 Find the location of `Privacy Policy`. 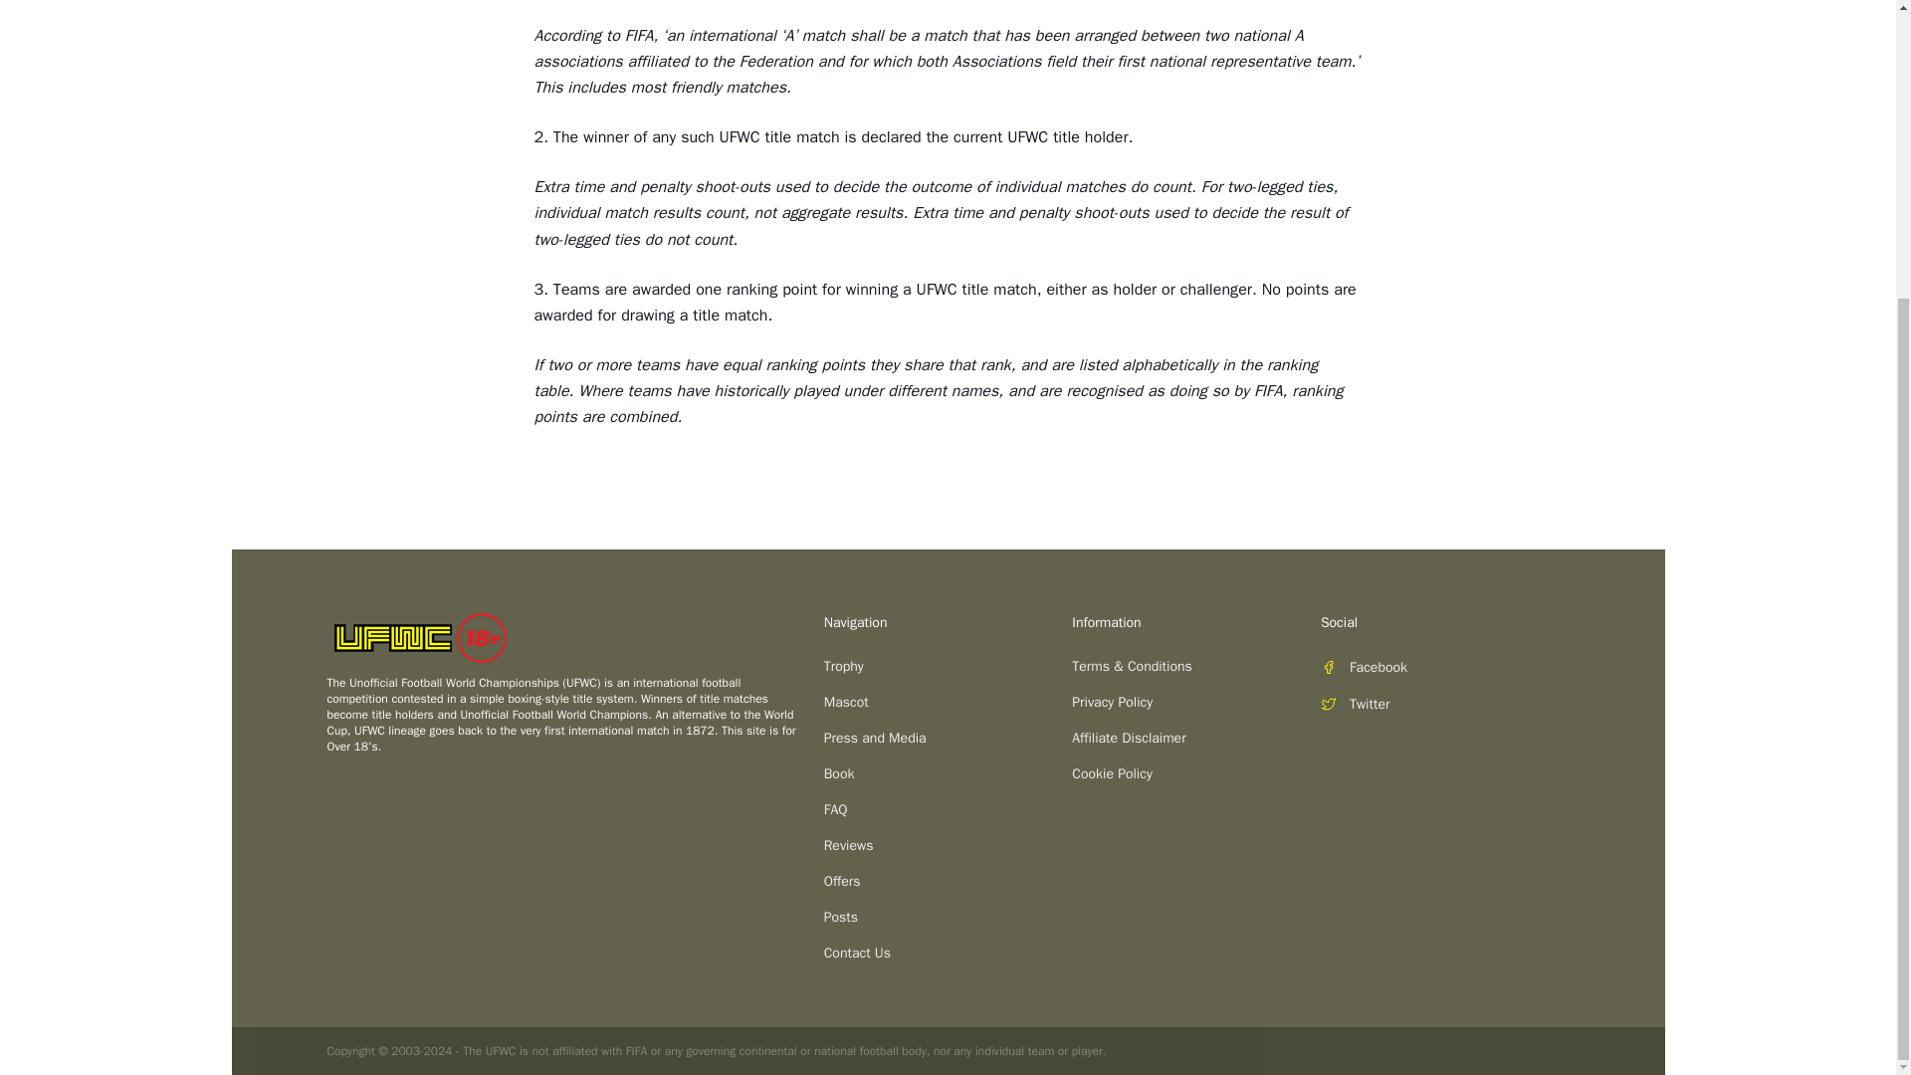

Privacy Policy is located at coordinates (1196, 703).